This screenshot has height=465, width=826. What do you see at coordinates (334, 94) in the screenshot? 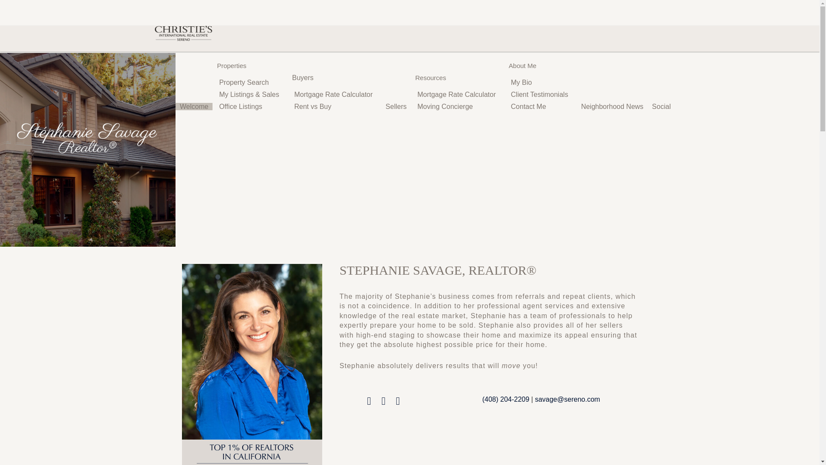
I see `Mortgage Rate Calculator` at bounding box center [334, 94].